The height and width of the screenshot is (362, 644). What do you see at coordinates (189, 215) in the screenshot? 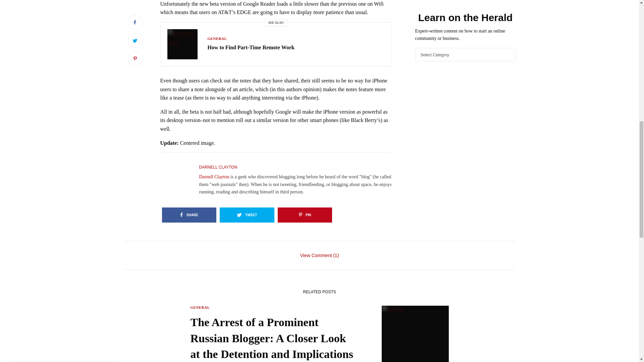
I see `SHARE` at bounding box center [189, 215].